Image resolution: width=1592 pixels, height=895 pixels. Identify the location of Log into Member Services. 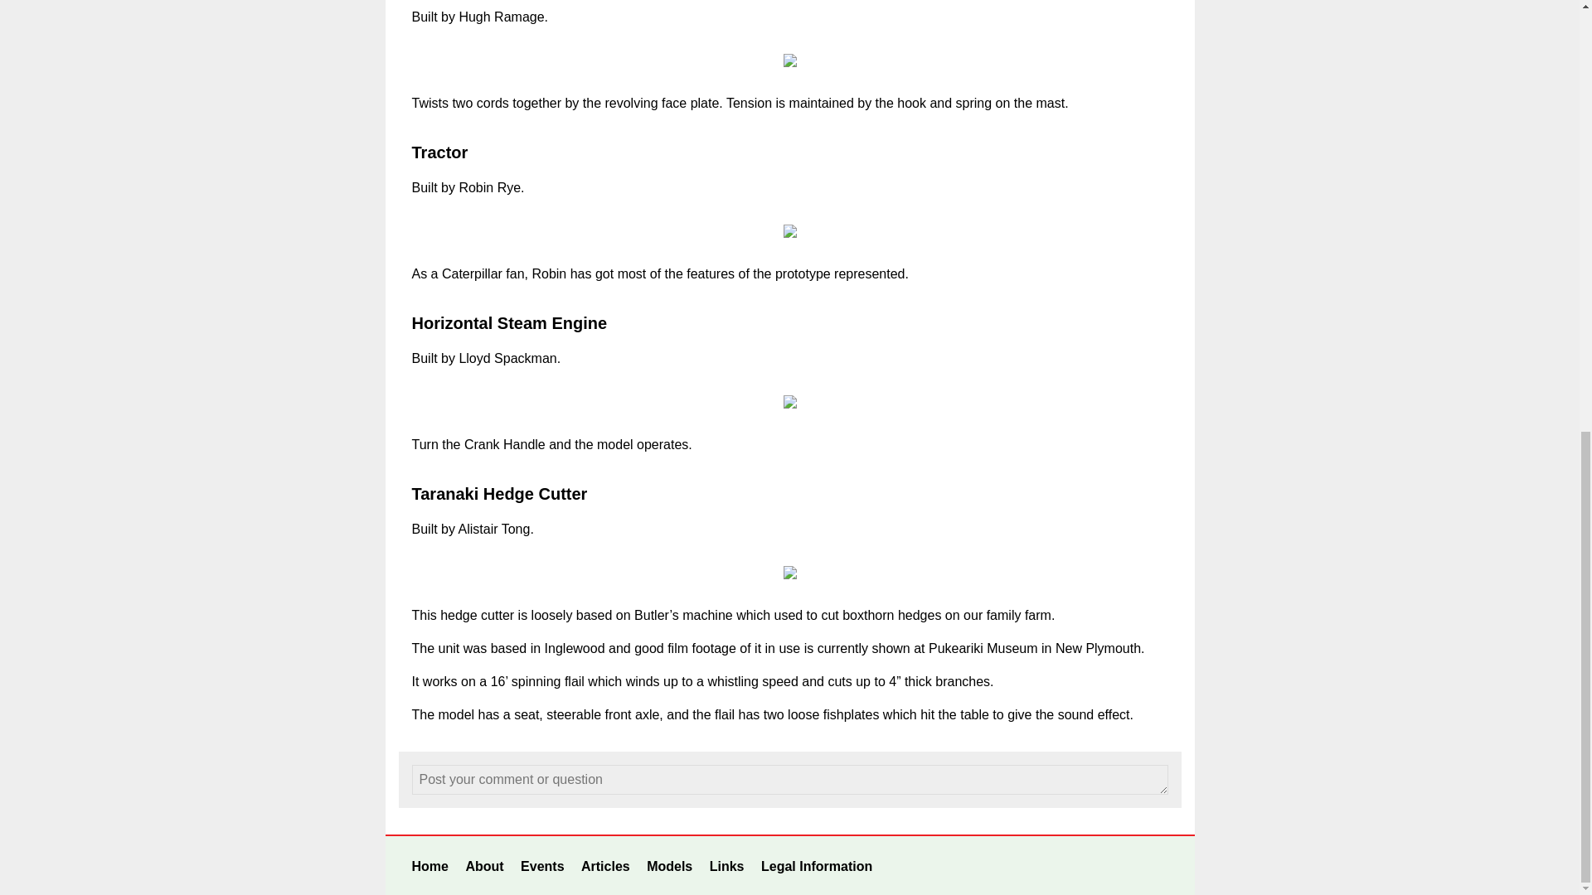
(897, 865).